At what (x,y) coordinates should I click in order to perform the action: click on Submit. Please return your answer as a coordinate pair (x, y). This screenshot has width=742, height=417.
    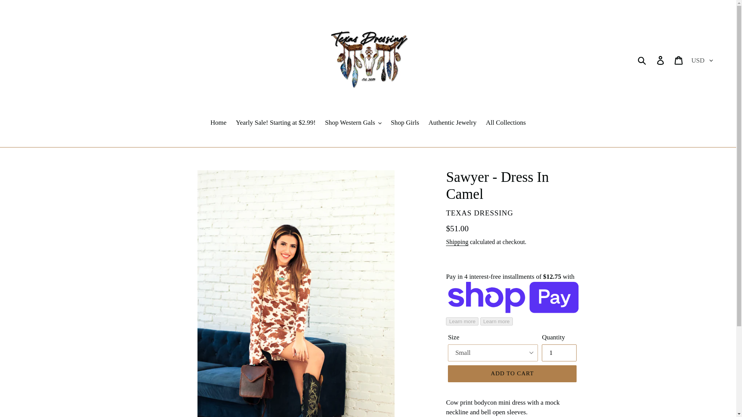
    Looking at the image, I should click on (642, 59).